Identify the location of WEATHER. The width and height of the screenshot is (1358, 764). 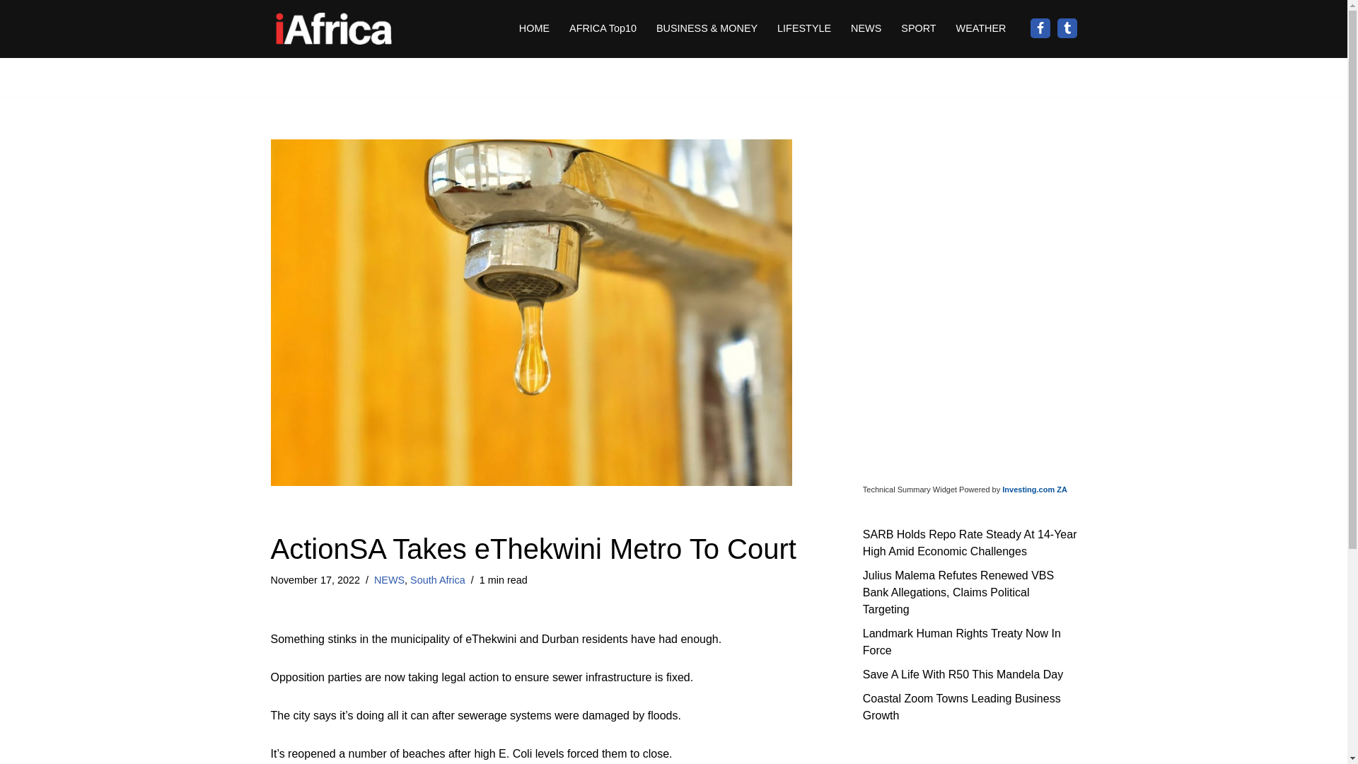
(980, 28).